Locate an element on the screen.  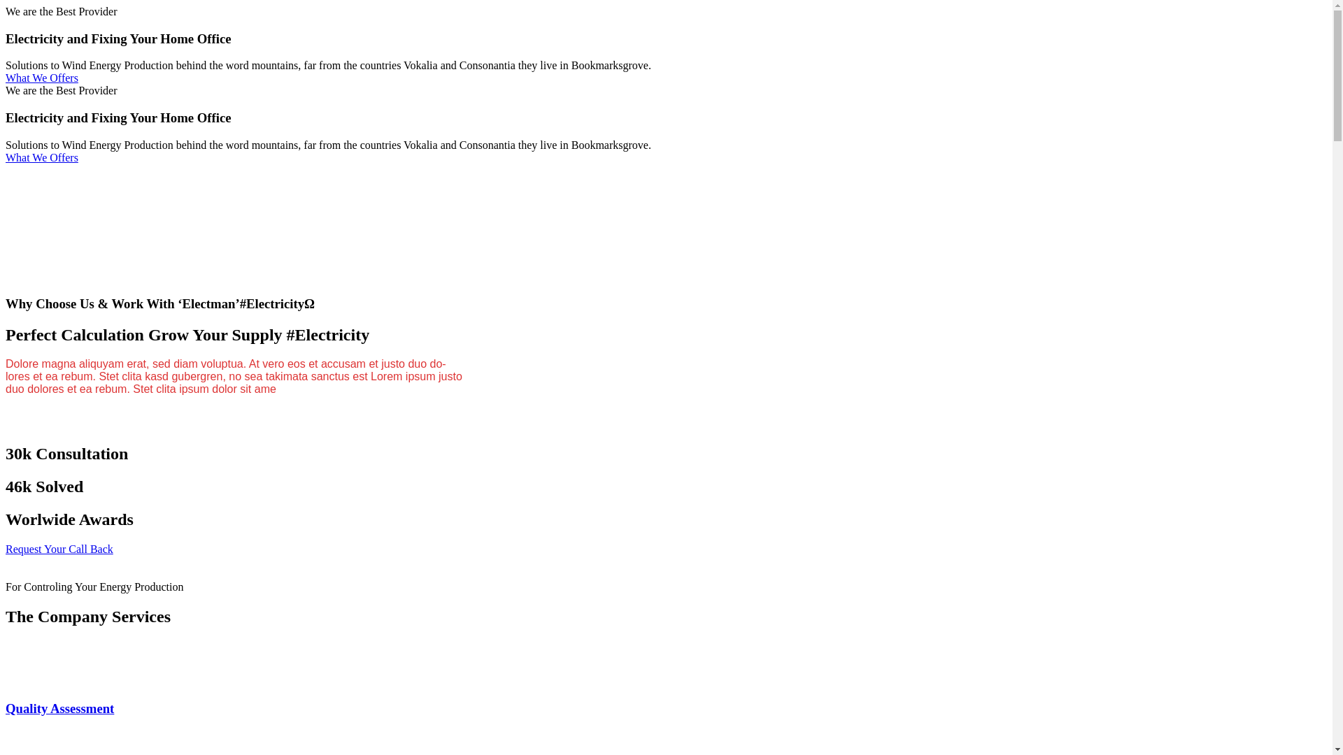
Quality Assessment is located at coordinates (60, 709).